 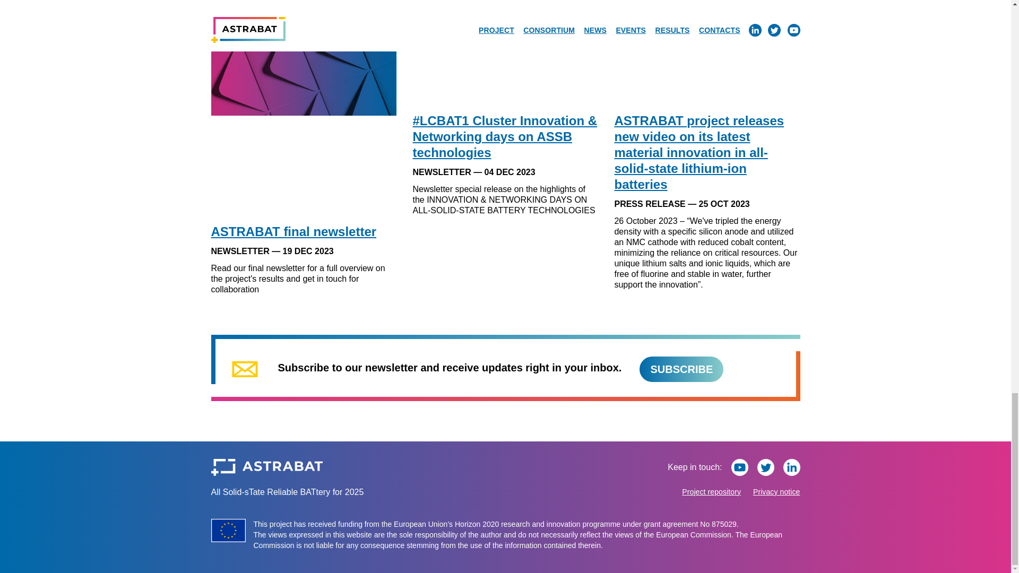 What do you see at coordinates (266, 467) in the screenshot?
I see `Astrabat` at bounding box center [266, 467].